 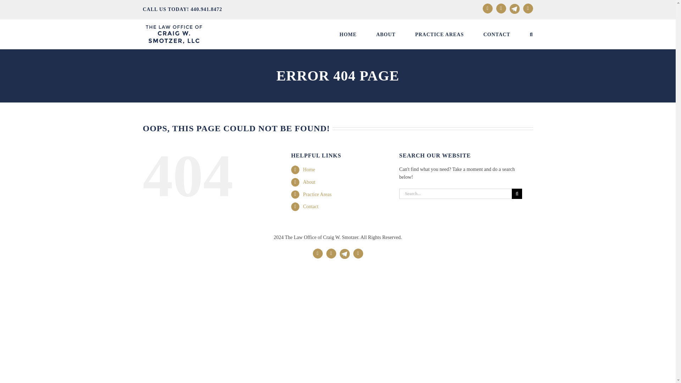 I want to click on Telegram, so click(x=345, y=250).